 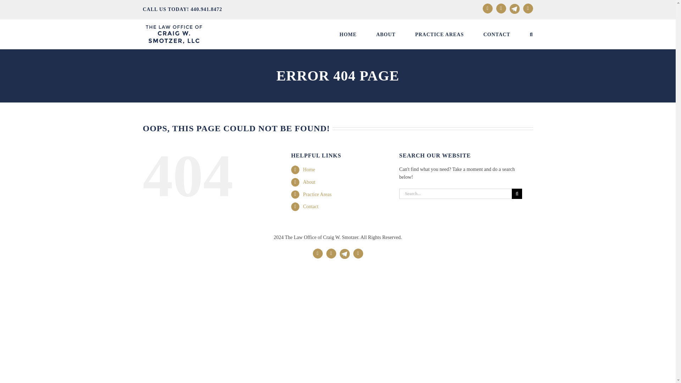 I want to click on Telegram, so click(x=345, y=250).